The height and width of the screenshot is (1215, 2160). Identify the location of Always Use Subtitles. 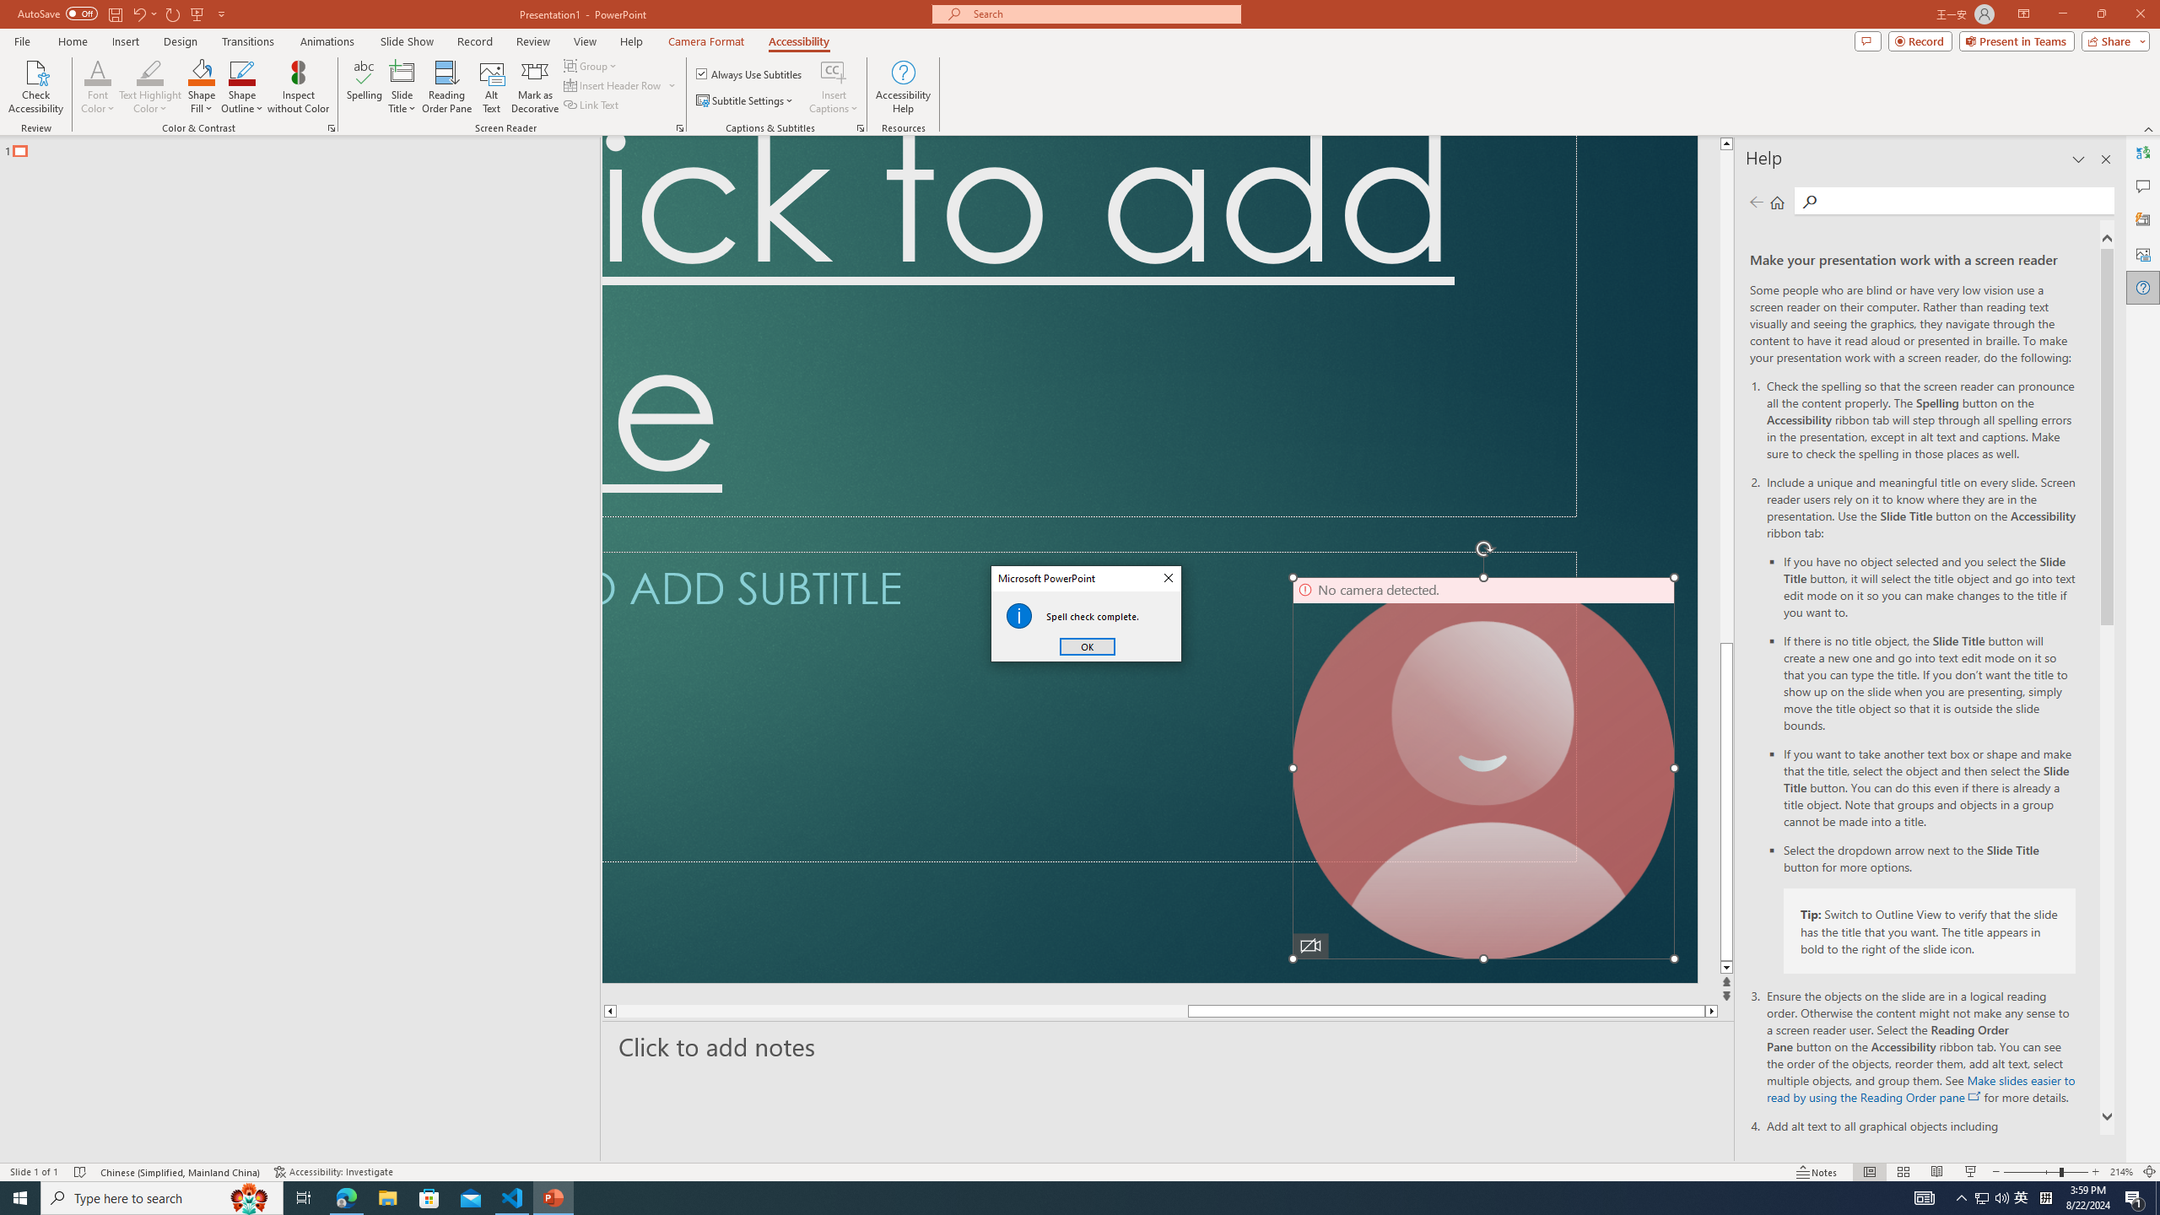
(750, 74).